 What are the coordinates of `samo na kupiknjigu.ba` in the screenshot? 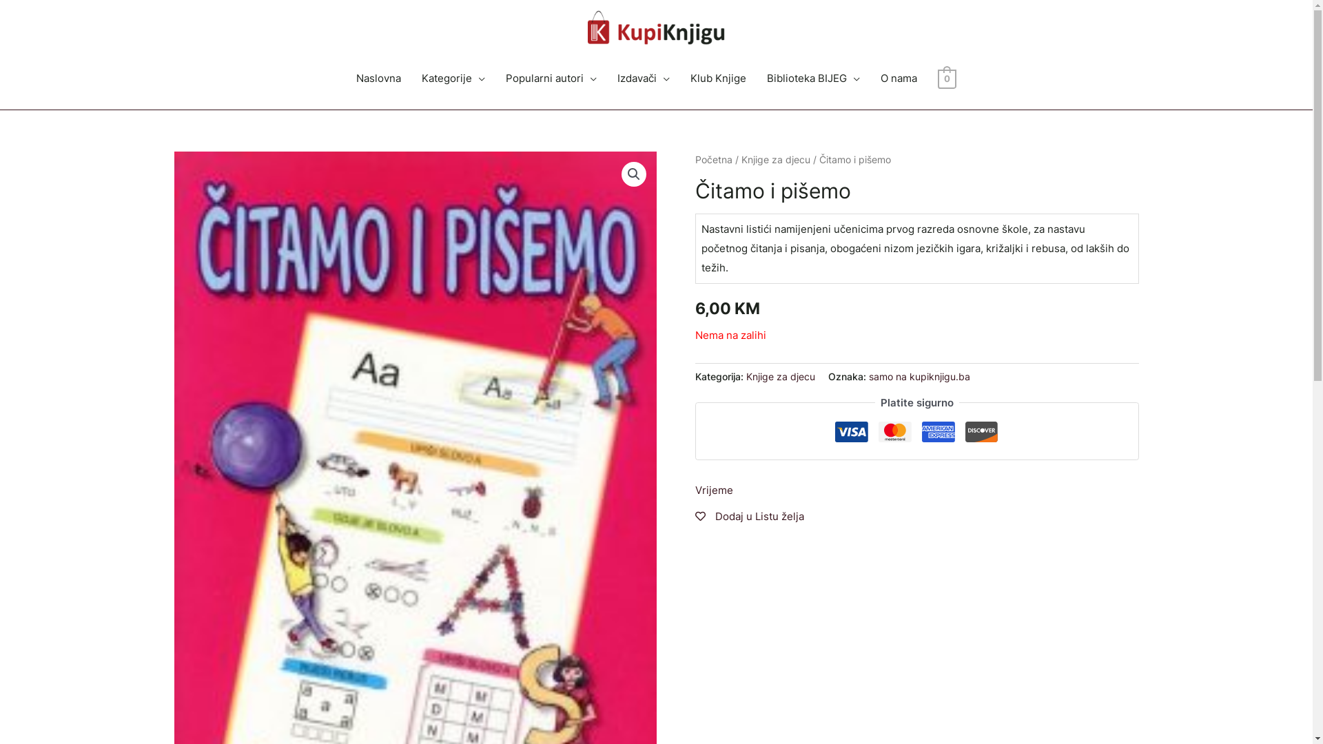 It's located at (919, 377).